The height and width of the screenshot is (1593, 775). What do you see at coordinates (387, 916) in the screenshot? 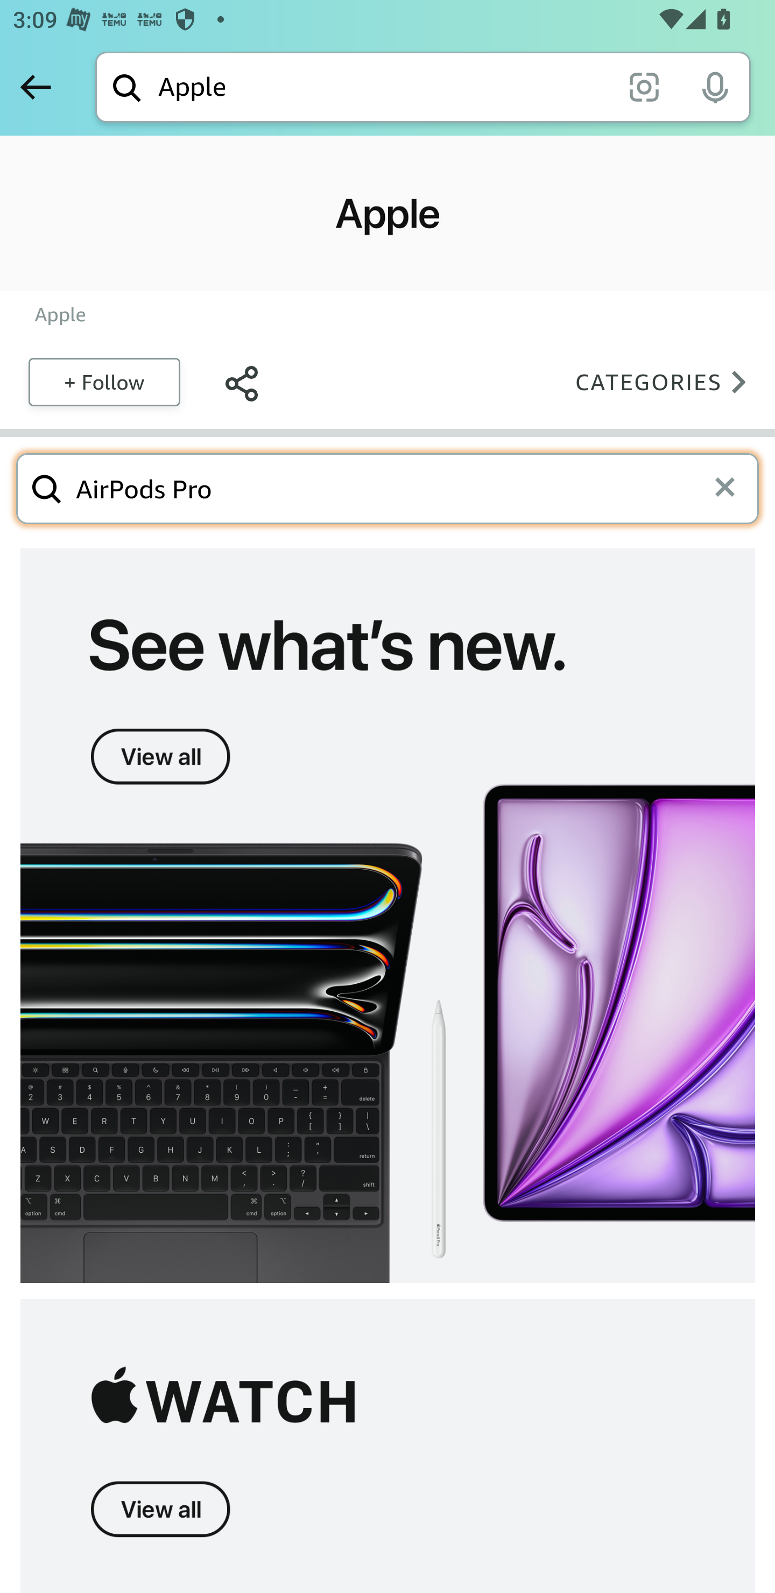
I see `learn more` at bounding box center [387, 916].